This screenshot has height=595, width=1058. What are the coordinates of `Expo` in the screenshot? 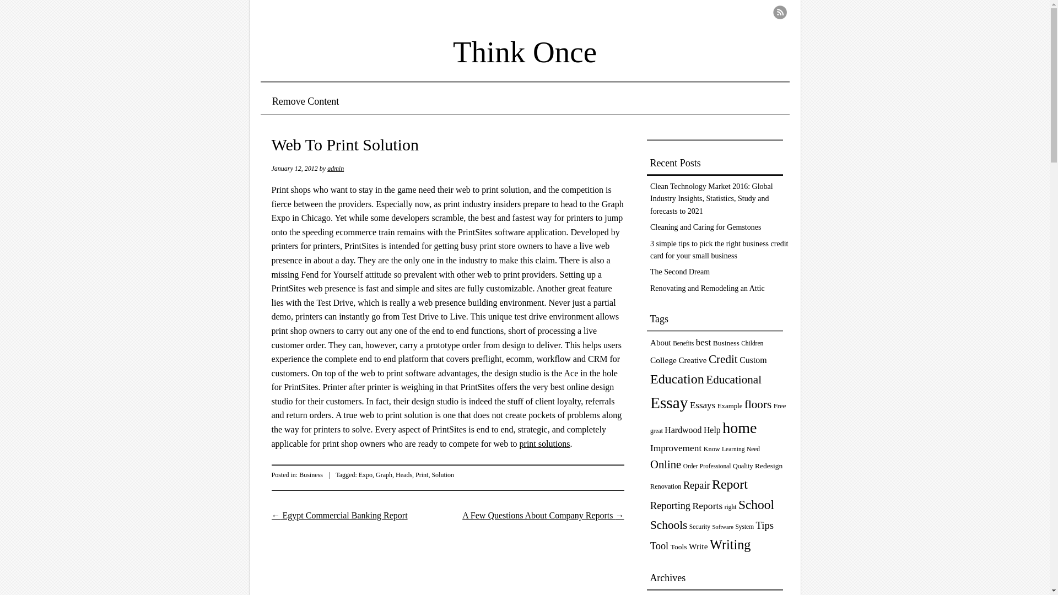 It's located at (365, 475).